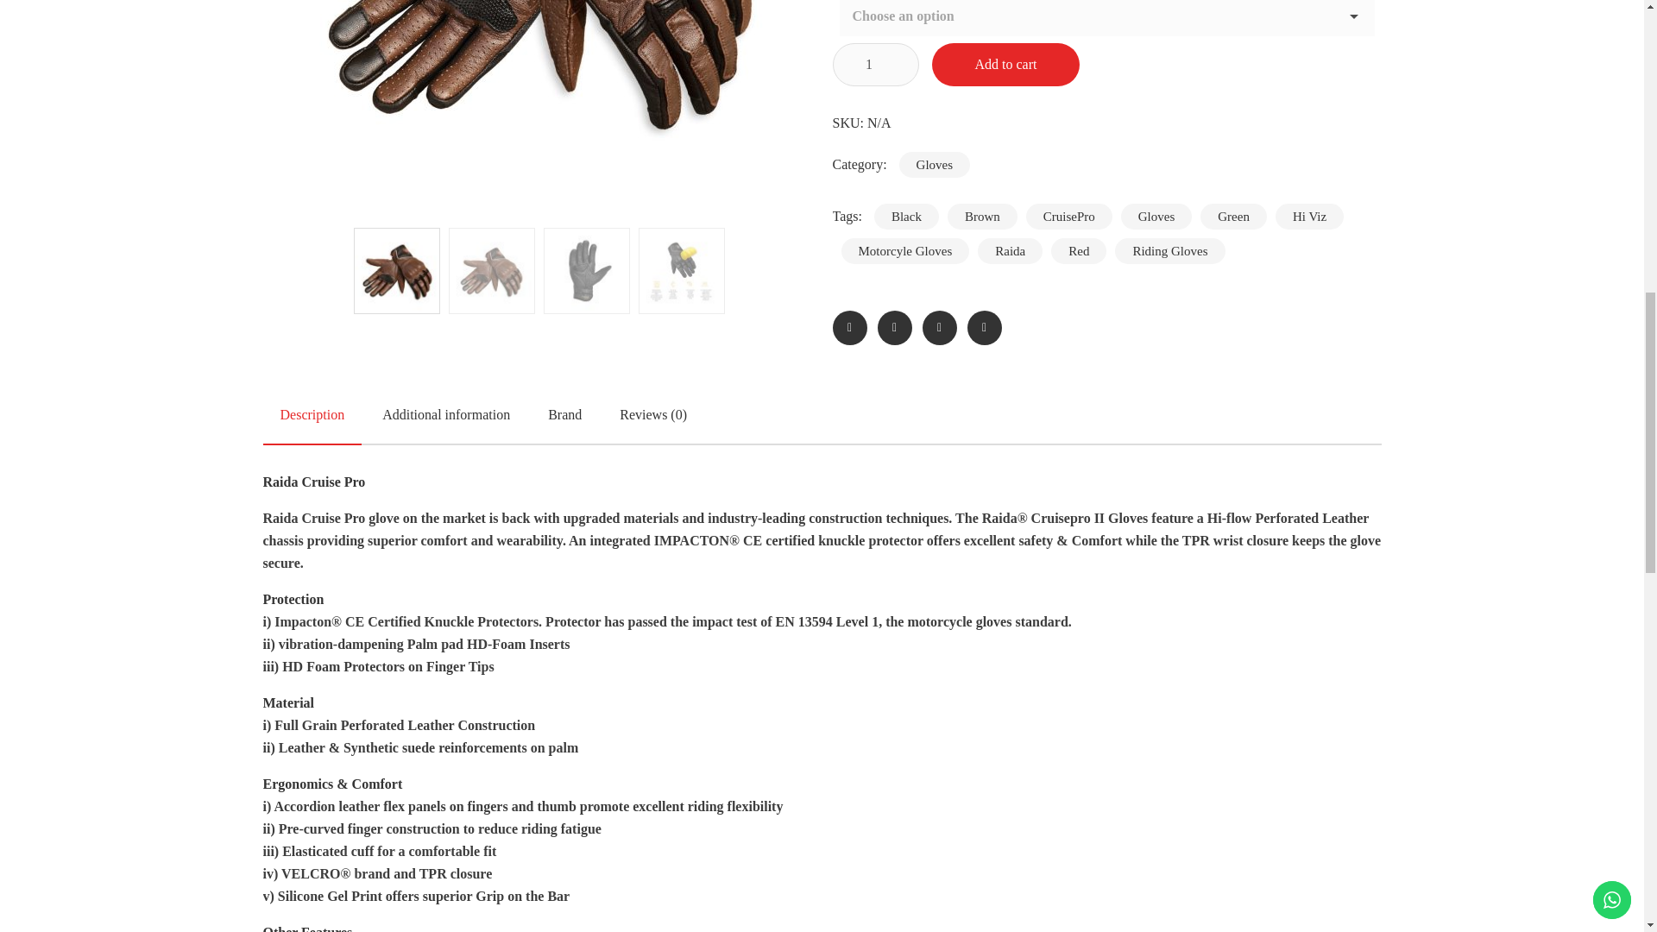 The width and height of the screenshot is (1657, 932). I want to click on Gloves, so click(936, 165).